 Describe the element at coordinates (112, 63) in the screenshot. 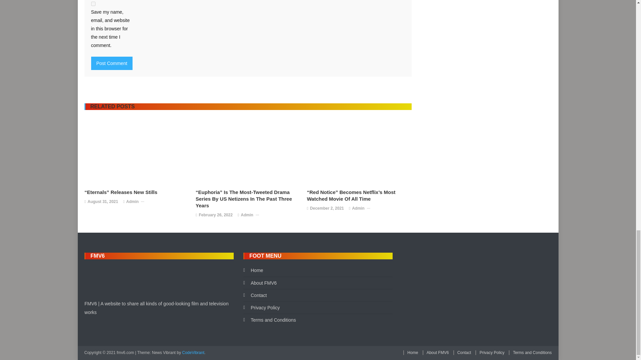

I see `Post Comment` at that location.